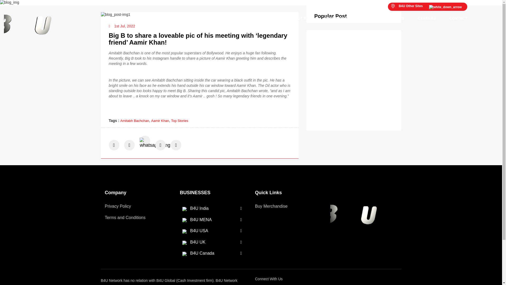  What do you see at coordinates (426, 18) in the screenshot?
I see `CAREERS` at bounding box center [426, 18].